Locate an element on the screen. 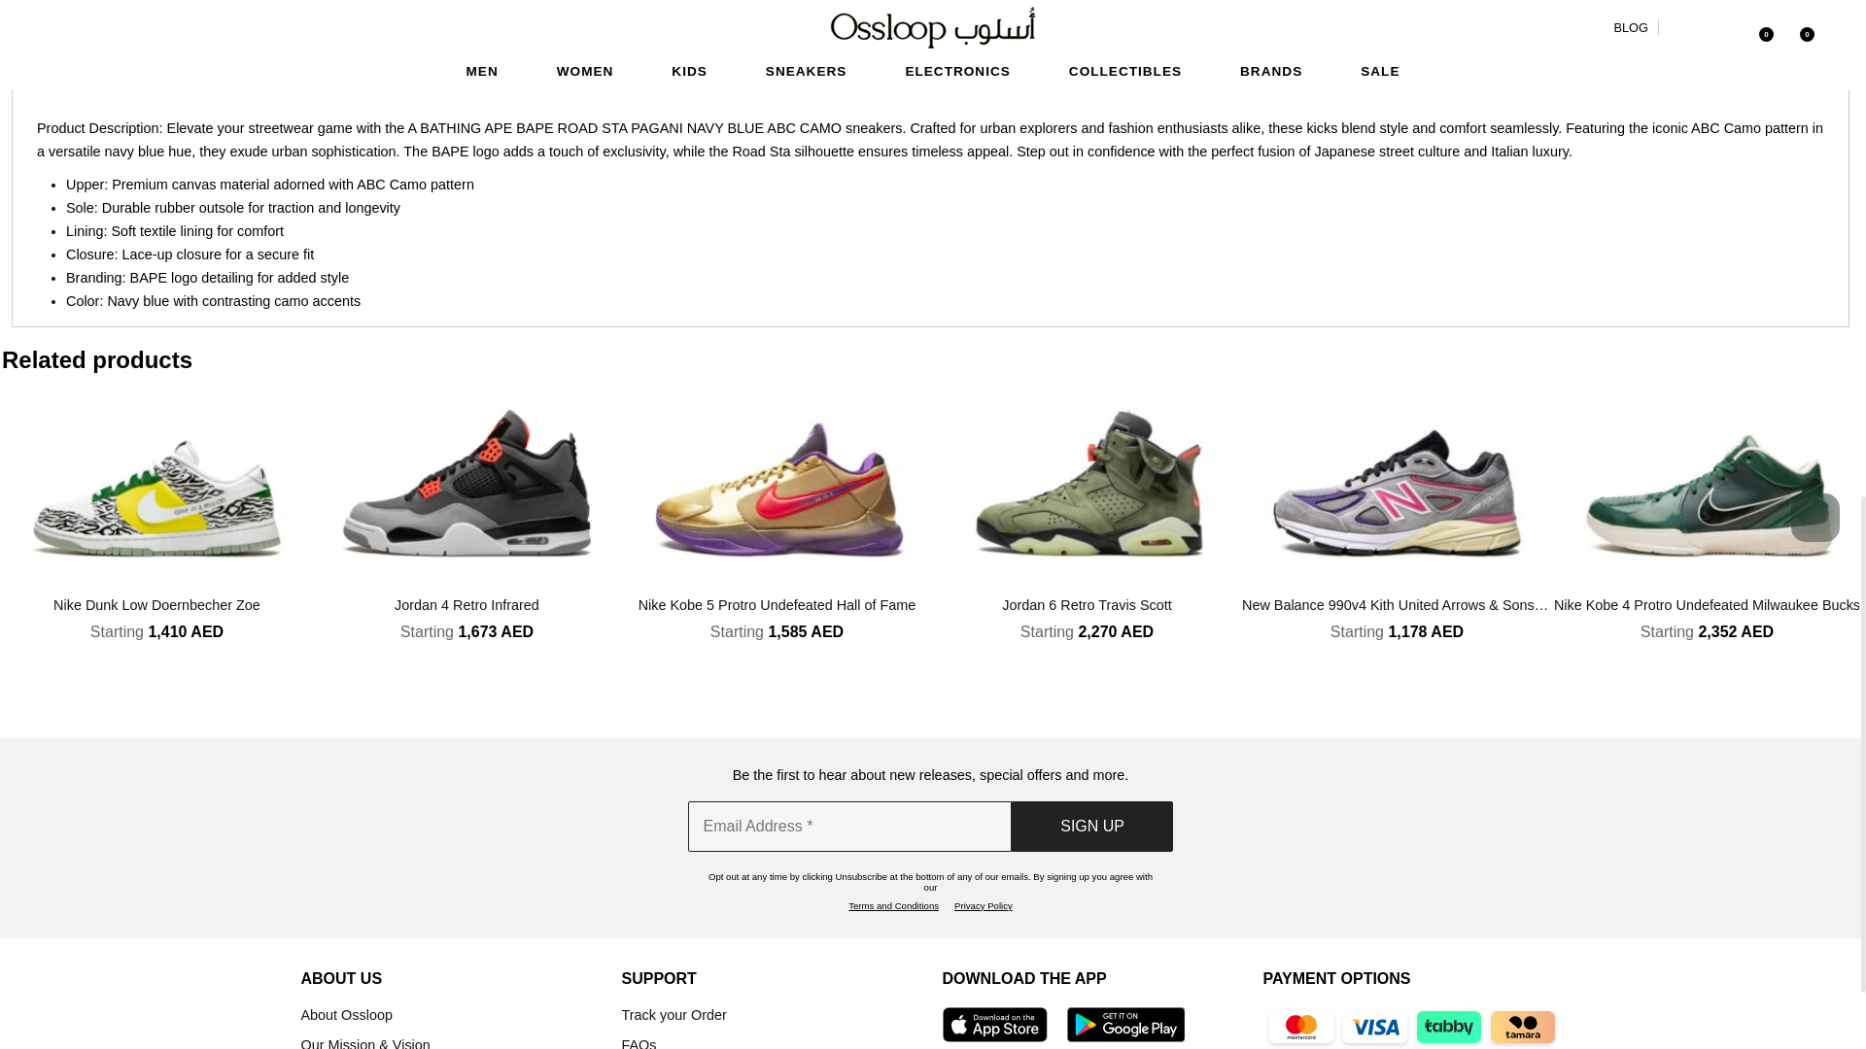 This screenshot has height=1049, width=1866. Share via Email is located at coordinates (1710, 4).